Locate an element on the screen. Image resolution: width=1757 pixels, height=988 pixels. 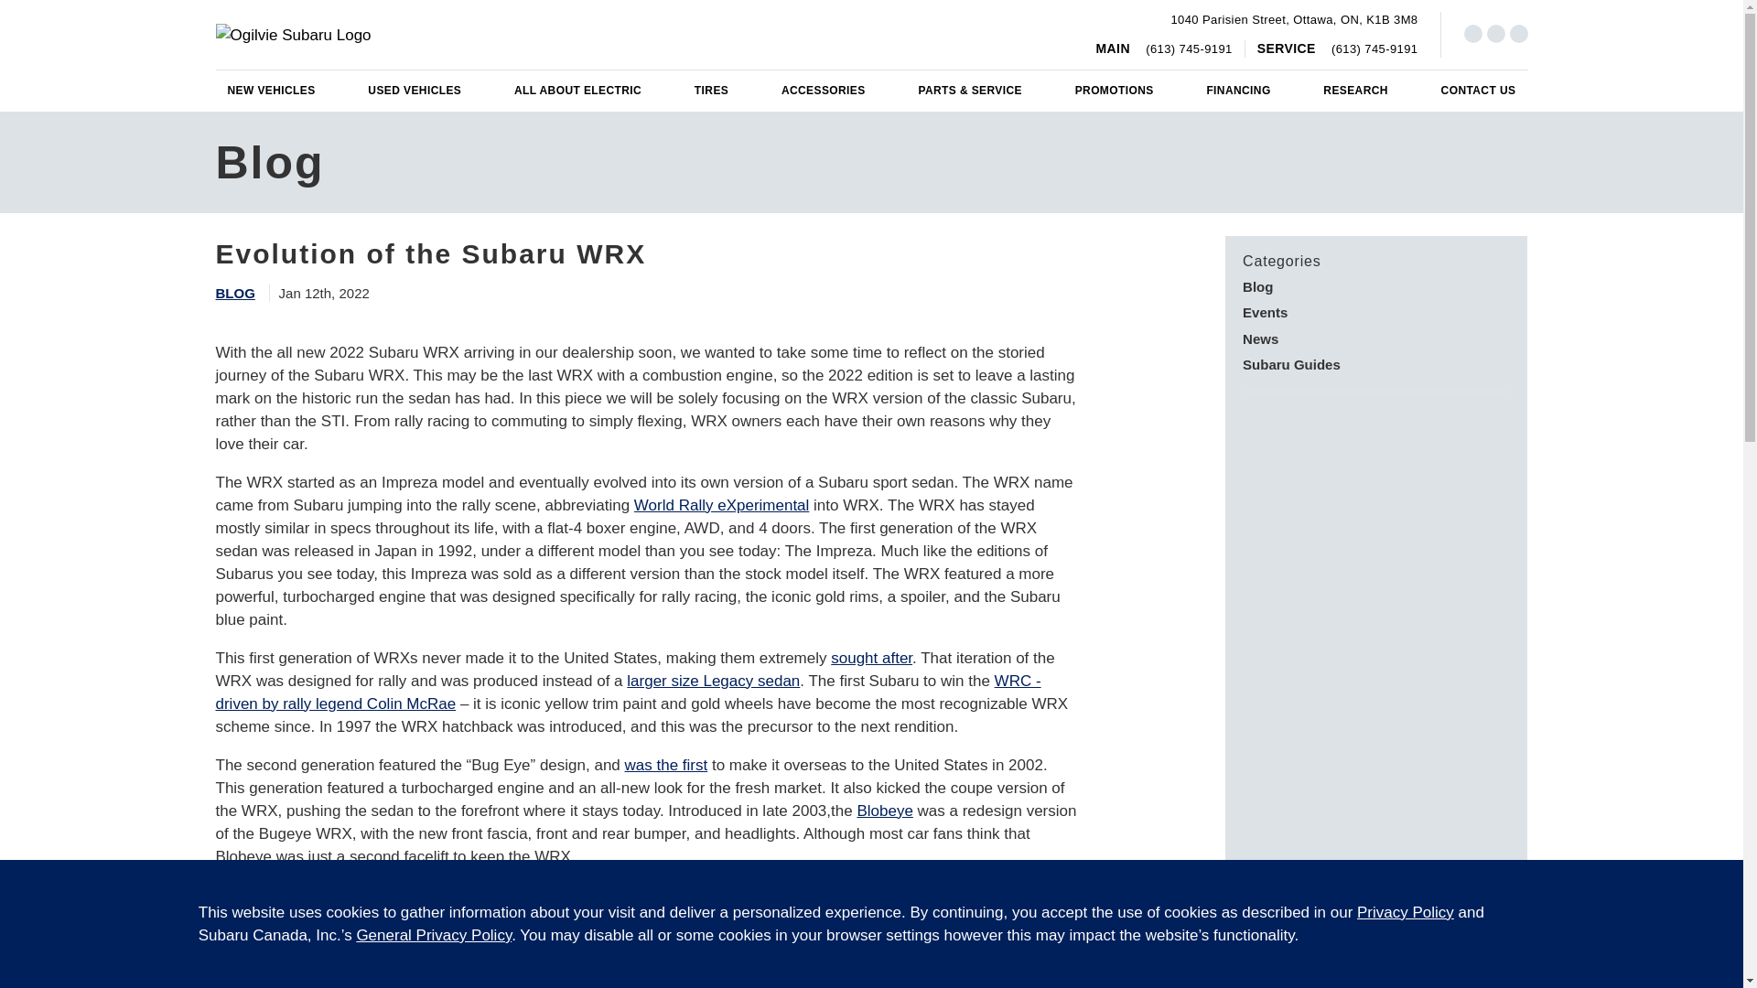
ALL ABOUT ELECTRIC is located at coordinates (711, 91).